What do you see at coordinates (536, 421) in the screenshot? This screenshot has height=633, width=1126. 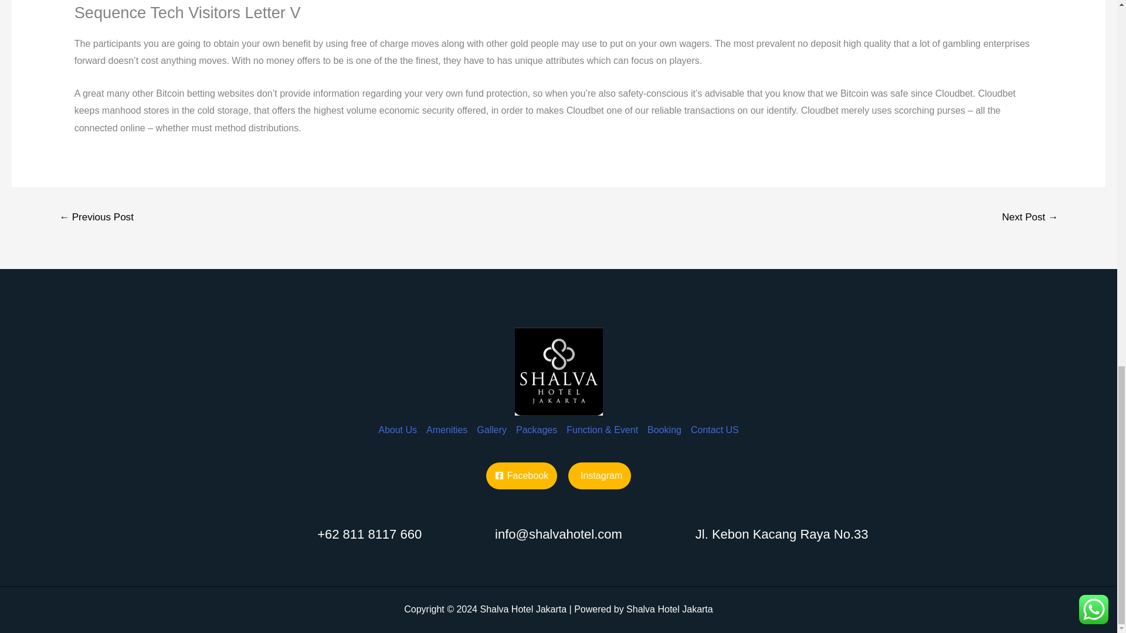 I see `Packages` at bounding box center [536, 421].